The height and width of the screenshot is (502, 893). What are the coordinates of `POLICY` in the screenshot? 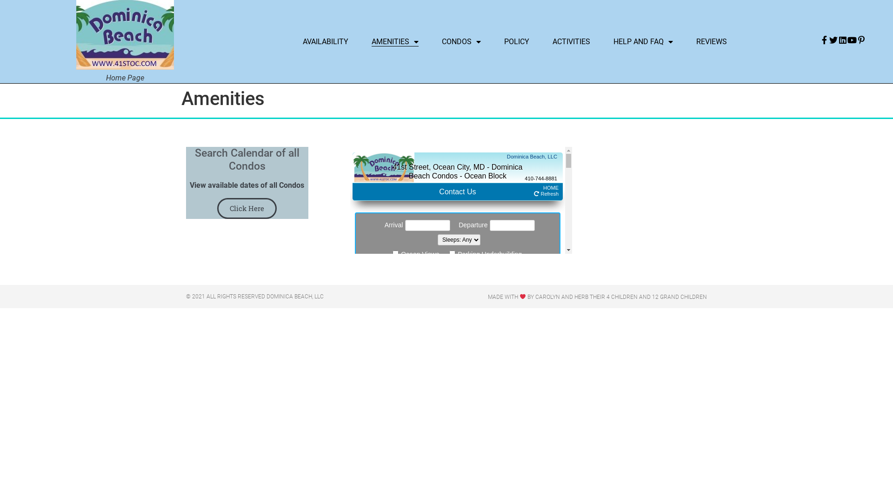 It's located at (517, 42).